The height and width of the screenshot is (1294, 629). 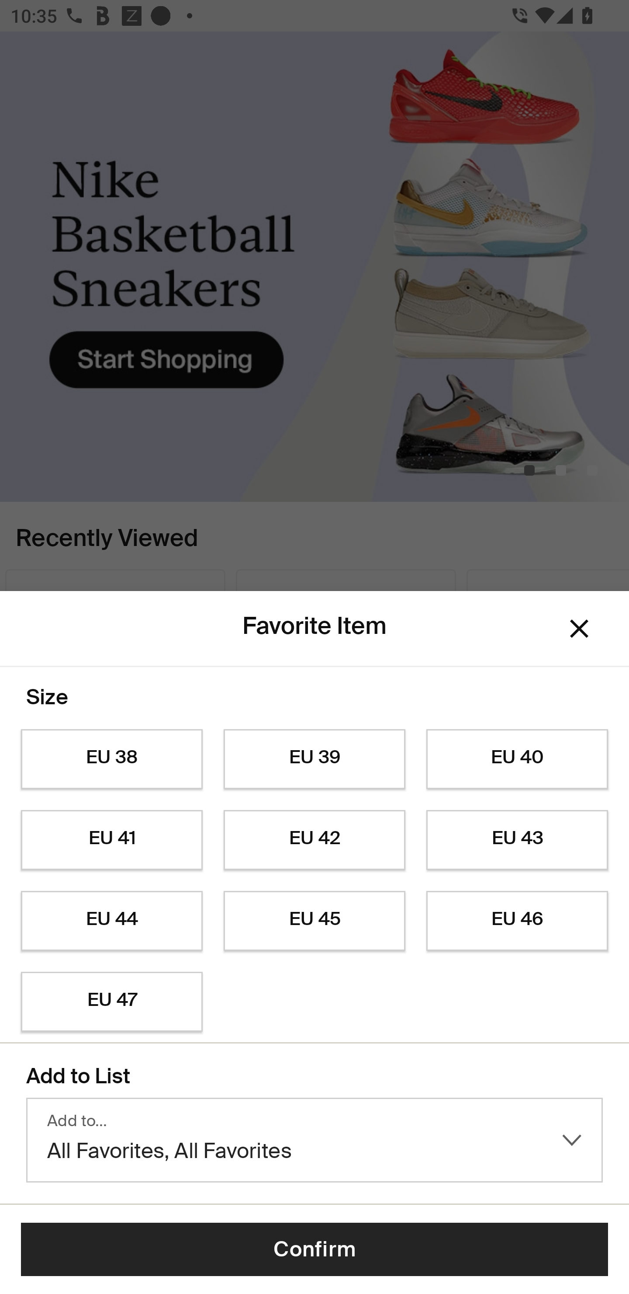 What do you see at coordinates (111, 840) in the screenshot?
I see `EU 41` at bounding box center [111, 840].